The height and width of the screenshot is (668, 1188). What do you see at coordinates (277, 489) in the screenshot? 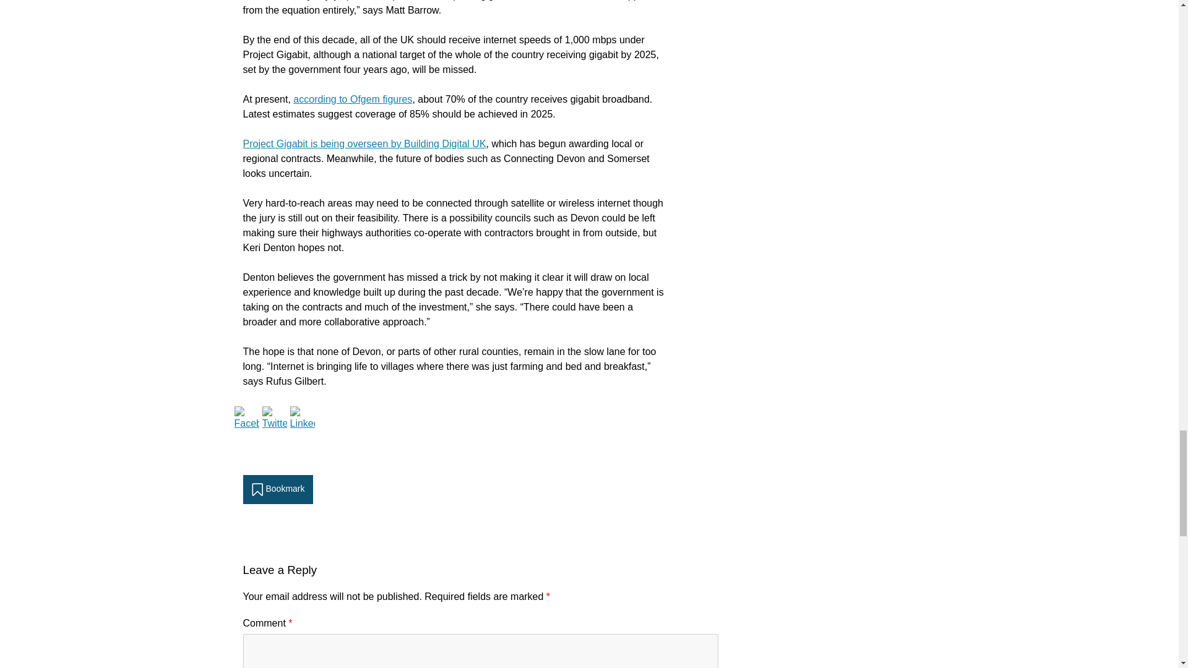
I see `Bookmark This` at bounding box center [277, 489].